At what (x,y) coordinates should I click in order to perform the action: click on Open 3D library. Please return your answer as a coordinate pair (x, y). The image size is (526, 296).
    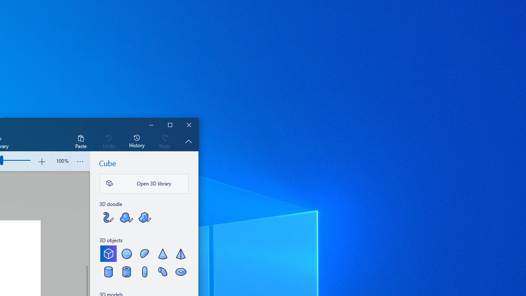
    Looking at the image, I should click on (144, 183).